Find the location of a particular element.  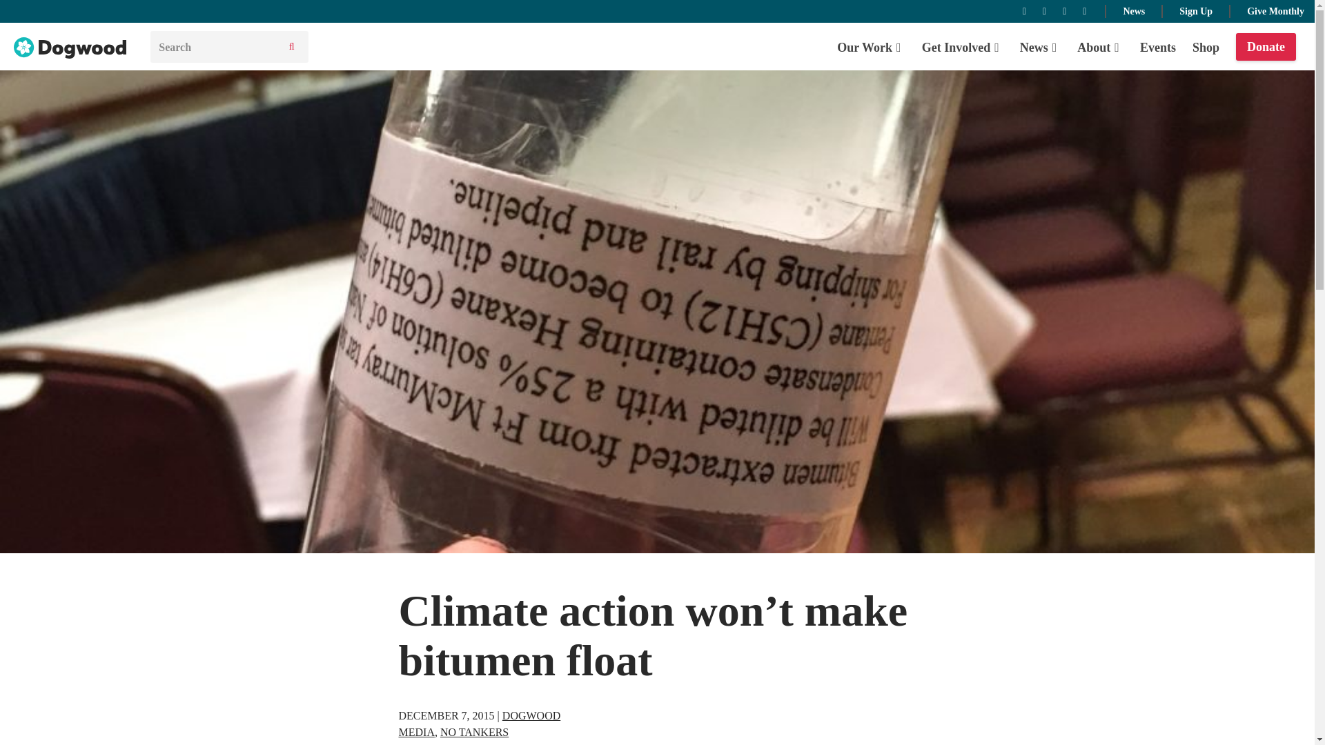

Posts by Dogwood is located at coordinates (531, 716).